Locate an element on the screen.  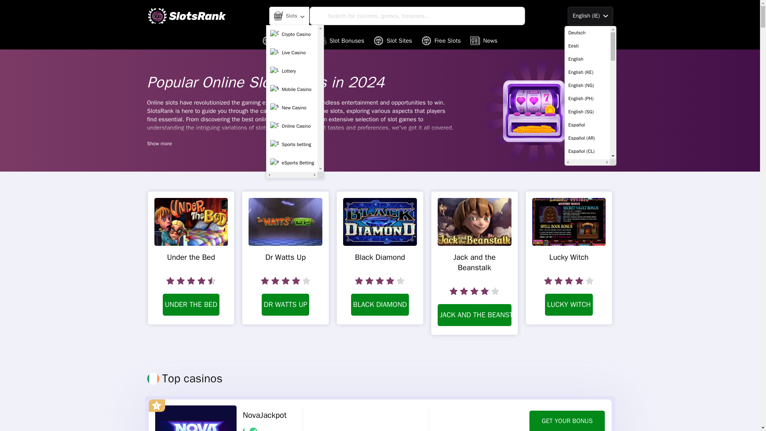
Indonesia is located at coordinates (587, 217).